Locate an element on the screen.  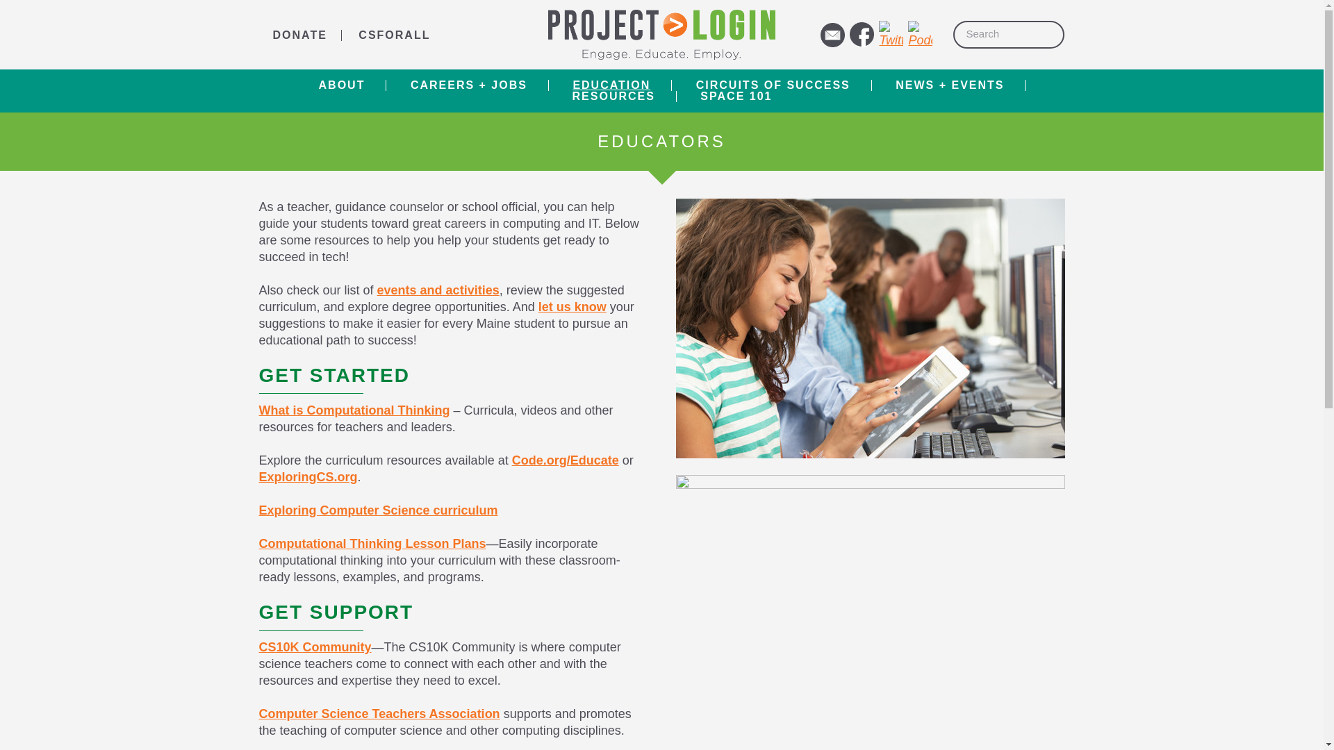
ExploringCS.org is located at coordinates (308, 476).